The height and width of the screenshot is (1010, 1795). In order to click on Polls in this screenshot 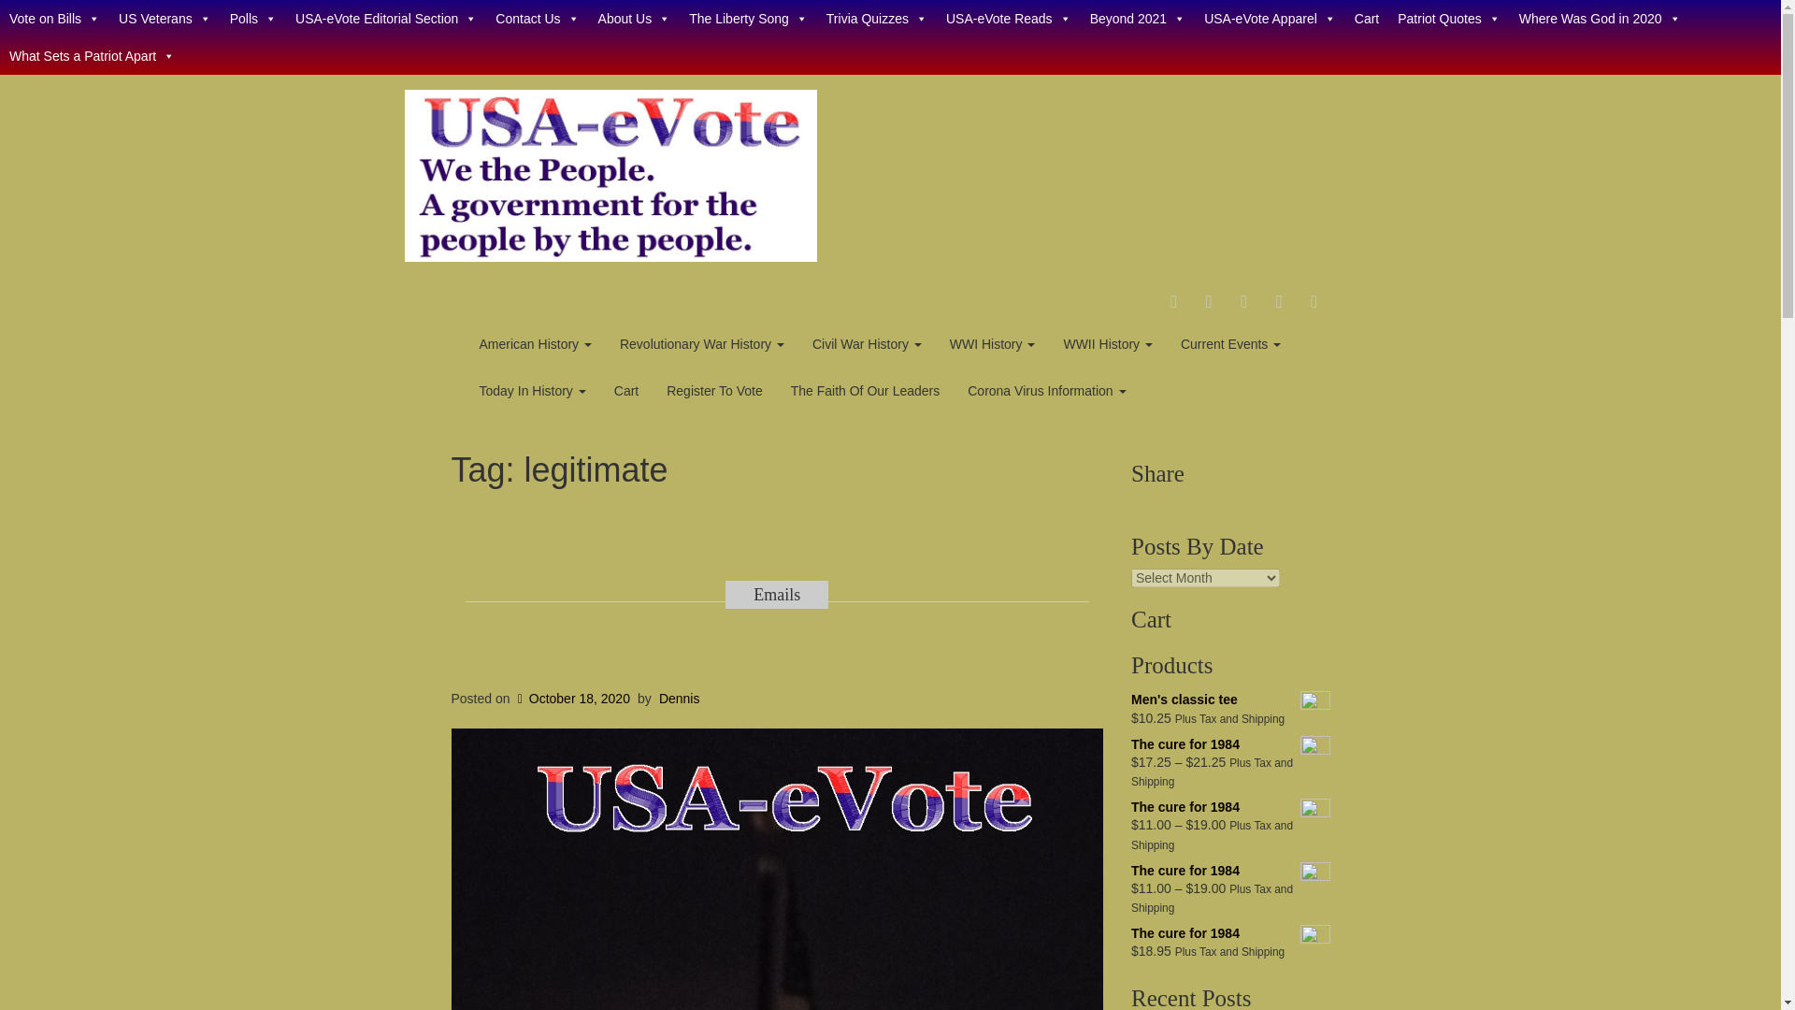, I will do `click(252, 19)`.